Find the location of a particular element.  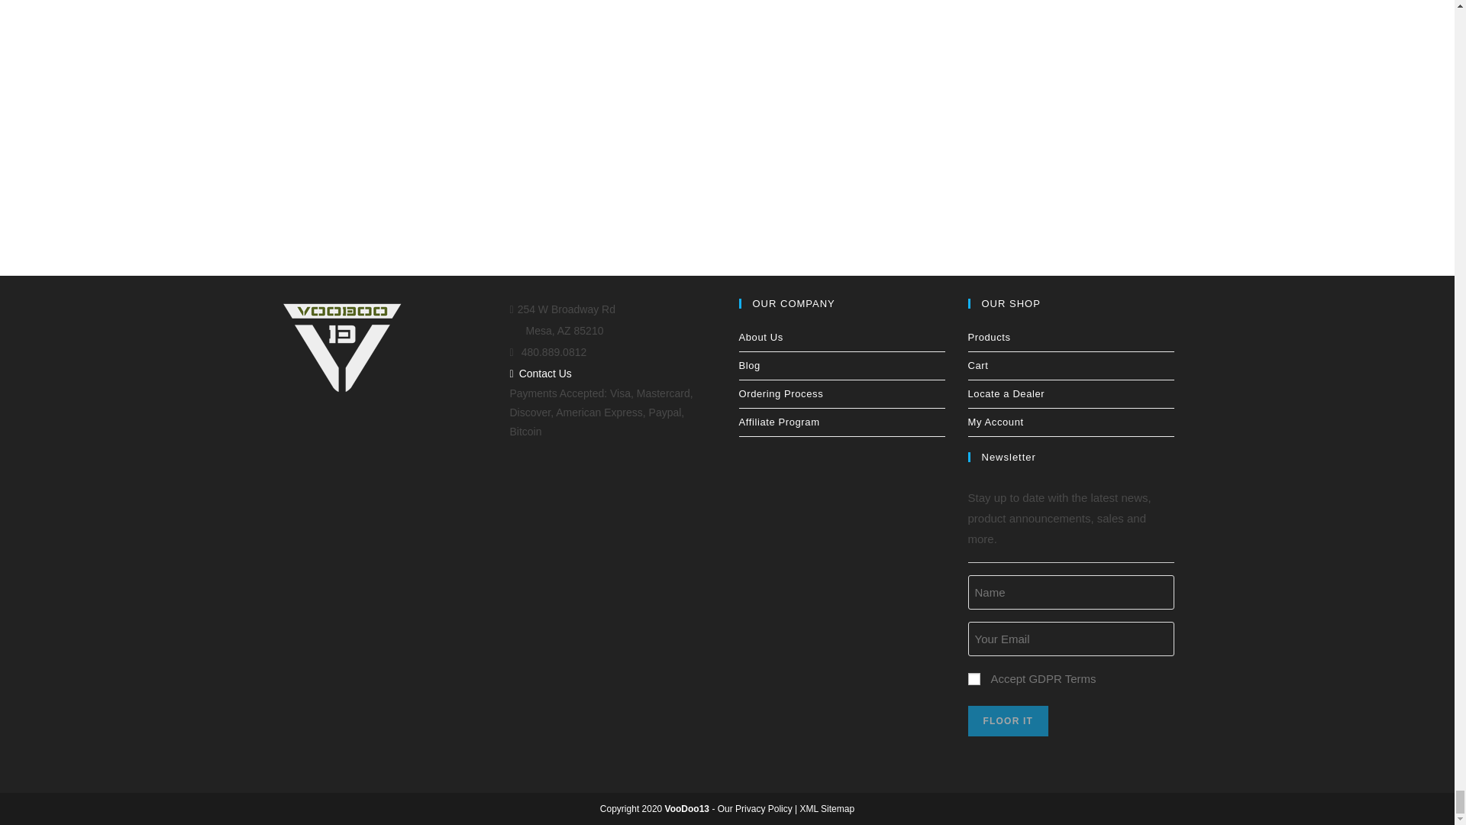

Accept GDPR Terms is located at coordinates (974, 679).